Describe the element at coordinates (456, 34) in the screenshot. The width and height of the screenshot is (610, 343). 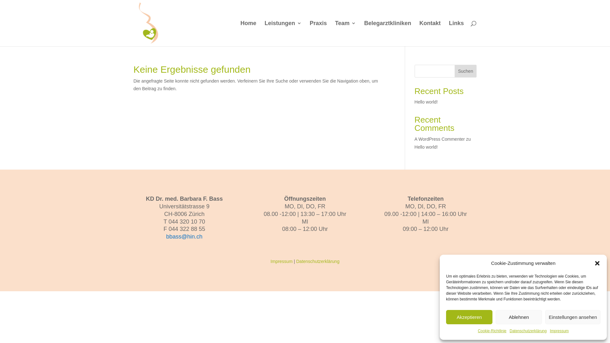
I see `Links` at that location.